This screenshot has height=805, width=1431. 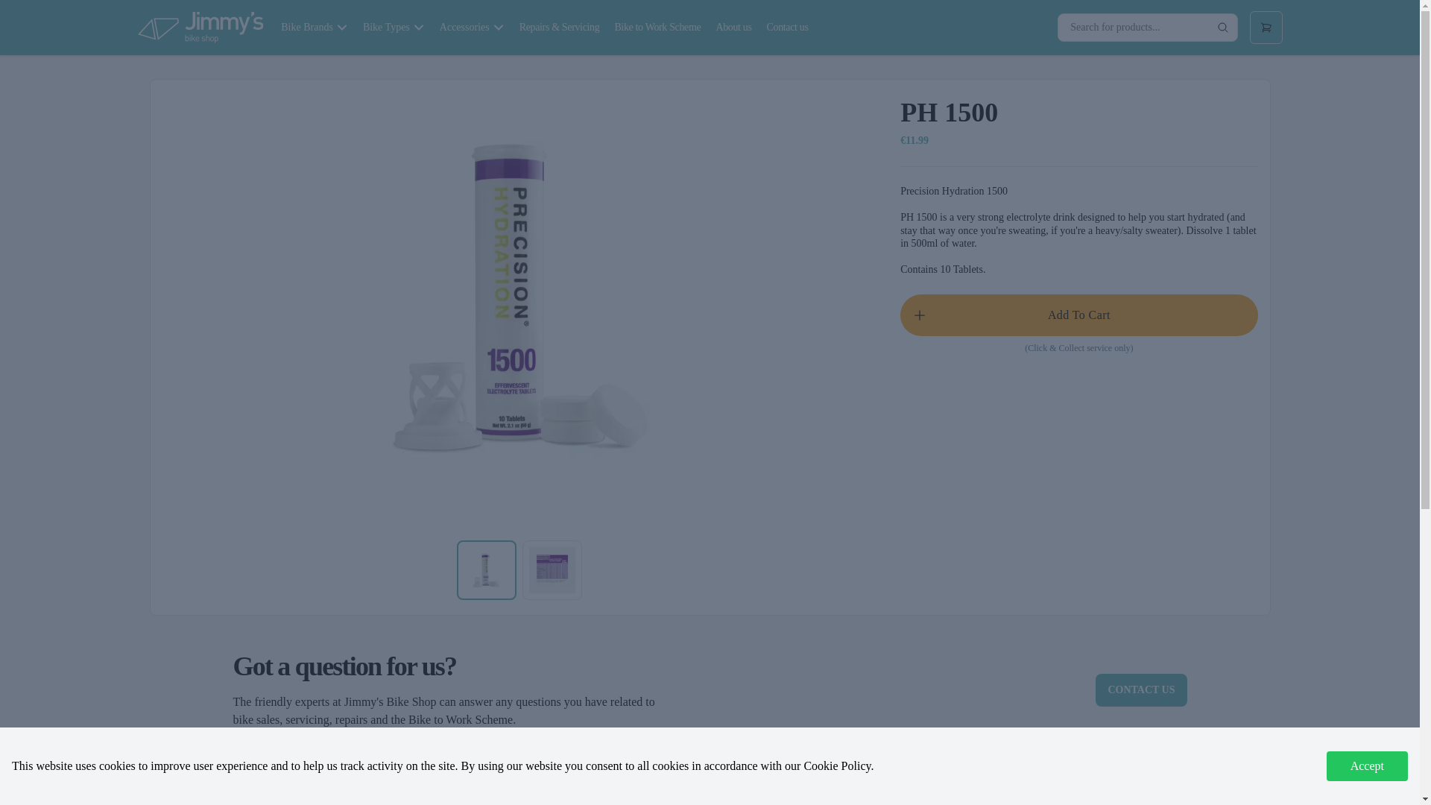 I want to click on CONTACT US, so click(x=1140, y=690).